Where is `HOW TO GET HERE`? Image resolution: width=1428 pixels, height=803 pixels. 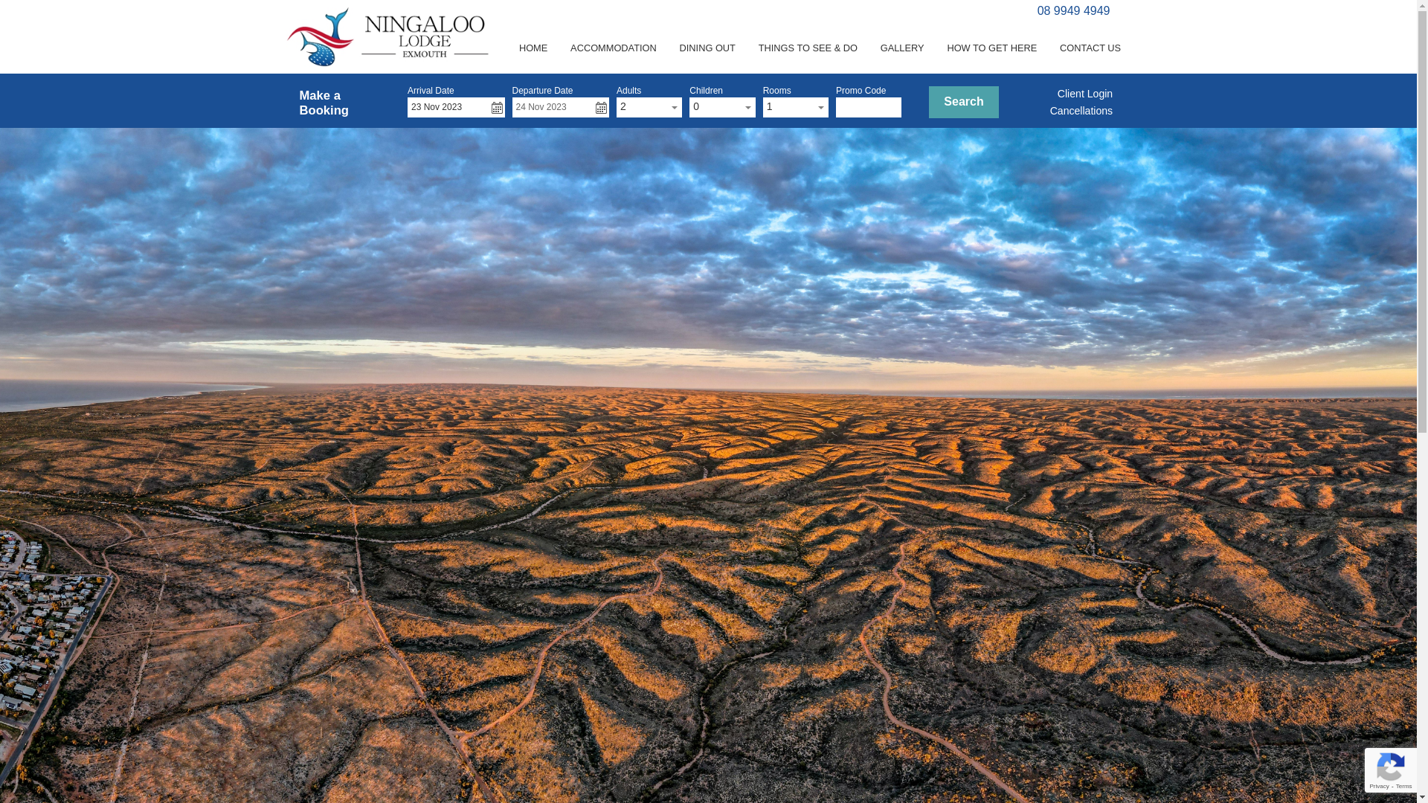
HOW TO GET HERE is located at coordinates (992, 48).